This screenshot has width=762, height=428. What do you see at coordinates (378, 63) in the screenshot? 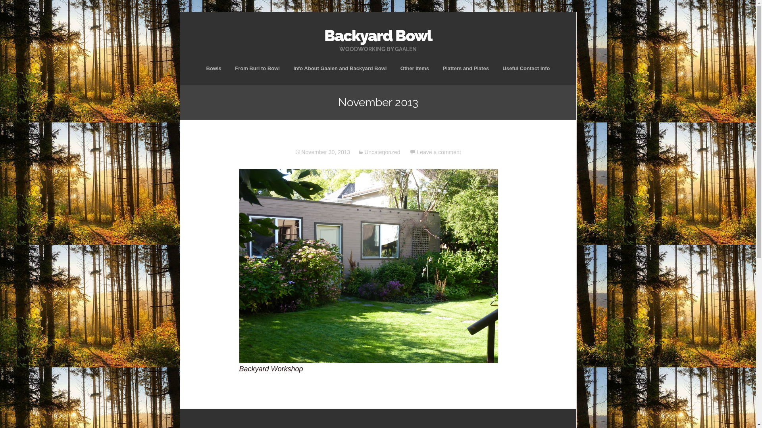
I see `Skip to content` at bounding box center [378, 63].